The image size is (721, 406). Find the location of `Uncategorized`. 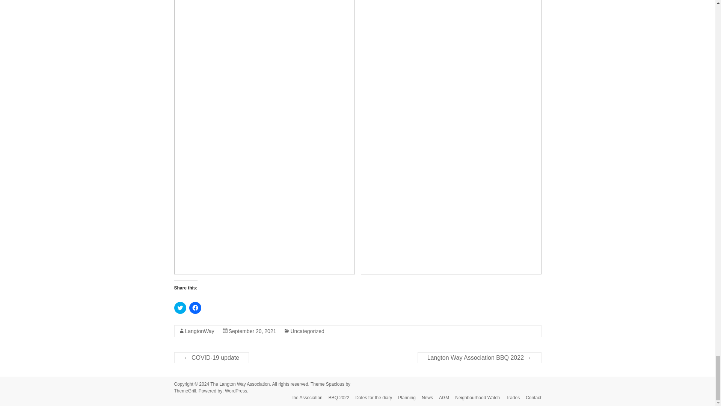

Uncategorized is located at coordinates (307, 331).